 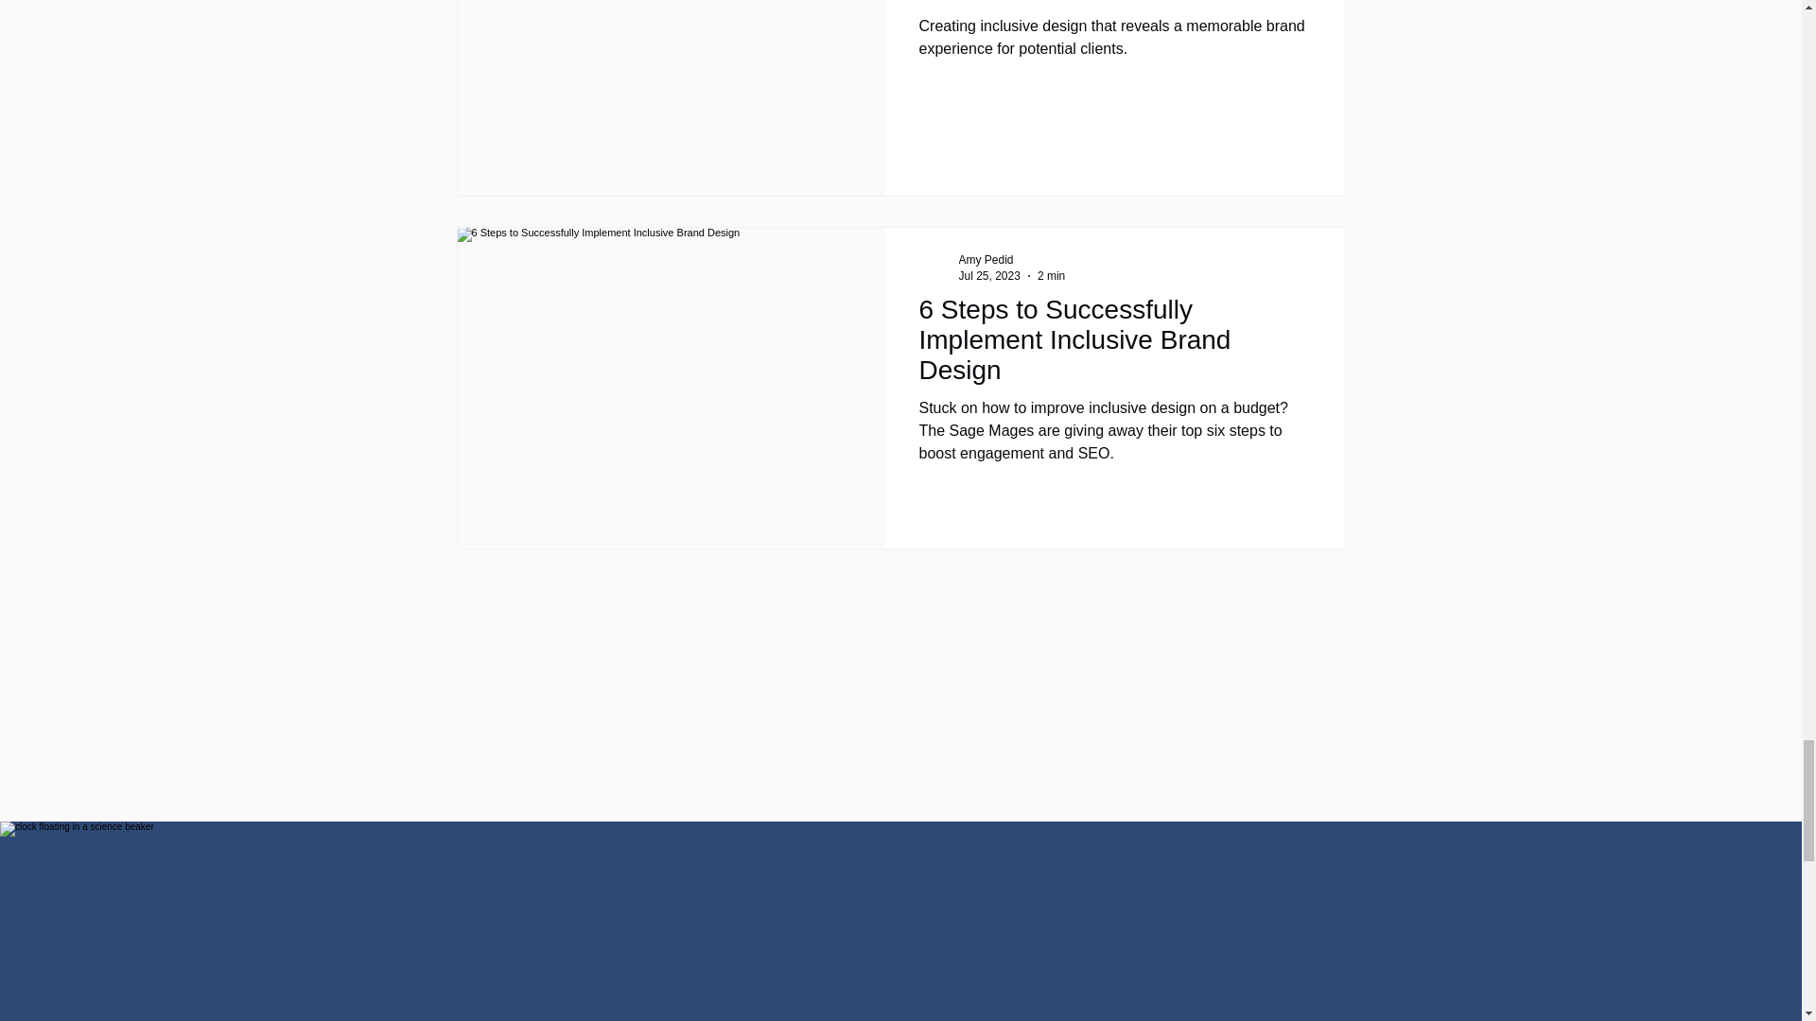 I want to click on Jul 25, 2023, so click(x=989, y=276).